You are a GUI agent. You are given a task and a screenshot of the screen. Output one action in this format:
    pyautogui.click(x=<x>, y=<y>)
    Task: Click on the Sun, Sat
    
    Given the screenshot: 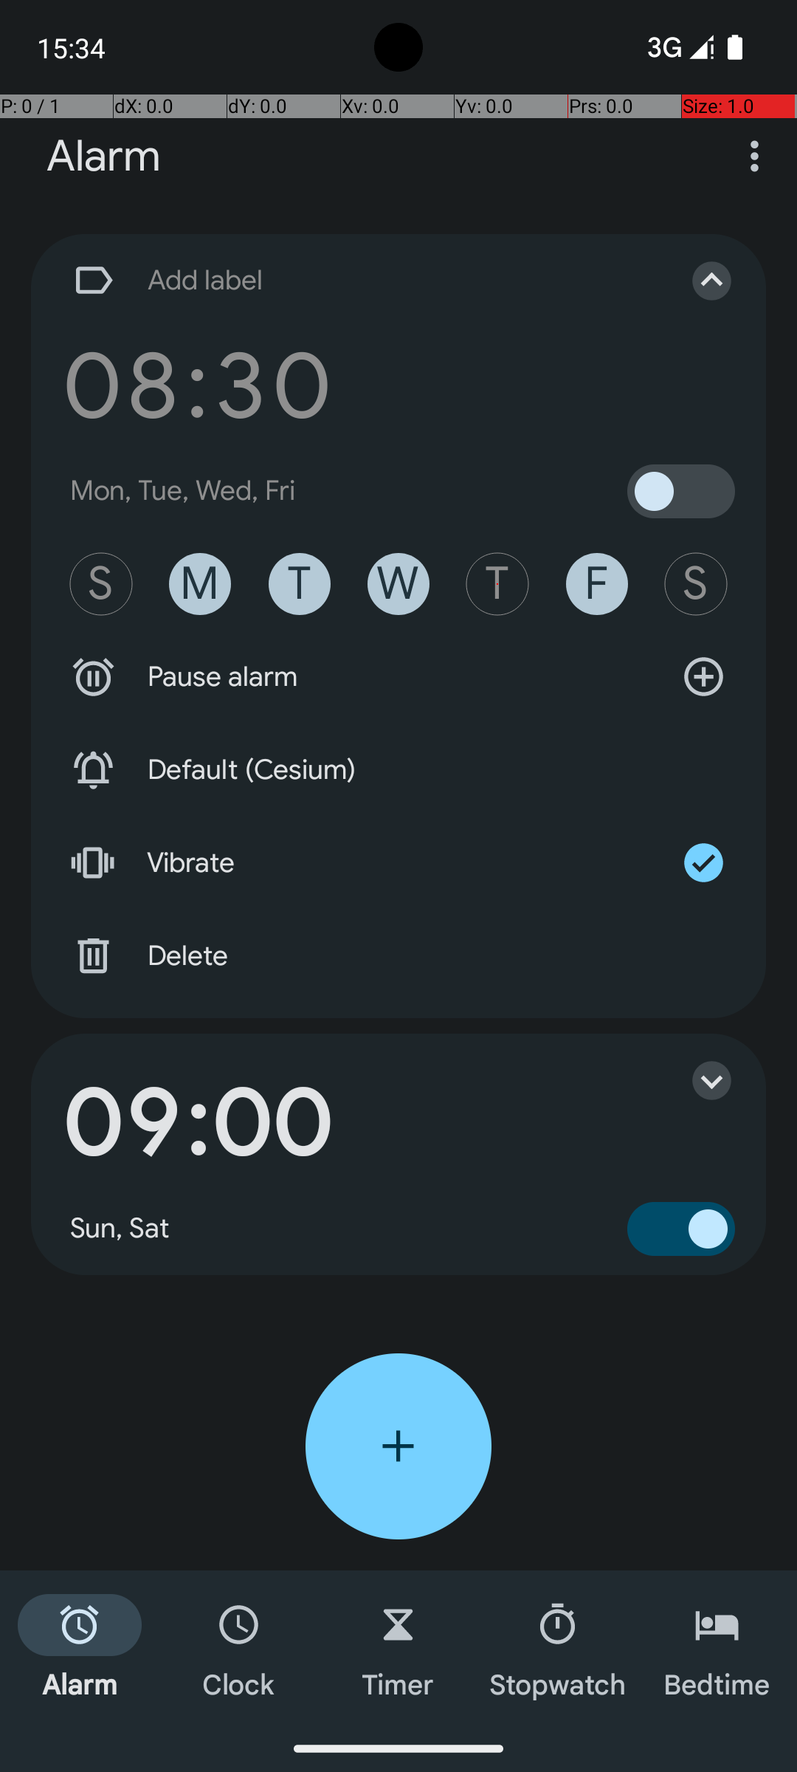 What is the action you would take?
    pyautogui.click(x=120, y=1229)
    